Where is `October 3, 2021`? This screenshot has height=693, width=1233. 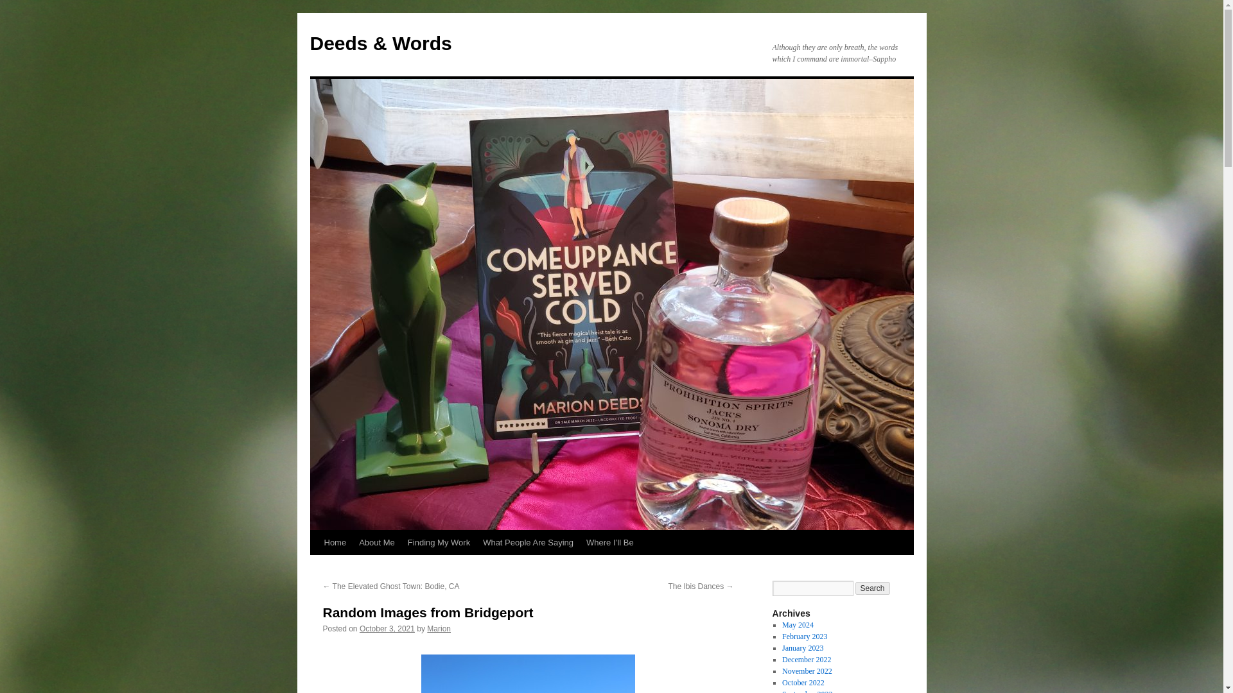
October 3, 2021 is located at coordinates (387, 629).